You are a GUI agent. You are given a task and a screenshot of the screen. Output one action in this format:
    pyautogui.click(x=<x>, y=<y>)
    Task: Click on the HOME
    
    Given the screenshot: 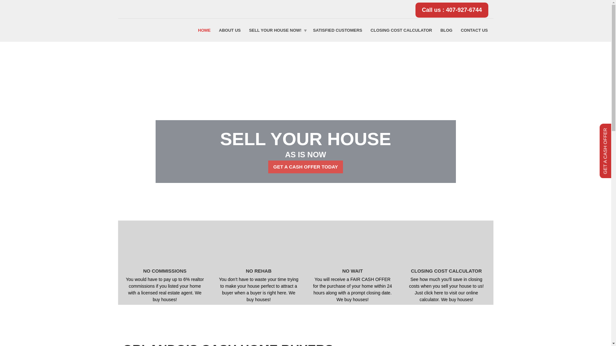 What is the action you would take?
    pyautogui.click(x=204, y=30)
    